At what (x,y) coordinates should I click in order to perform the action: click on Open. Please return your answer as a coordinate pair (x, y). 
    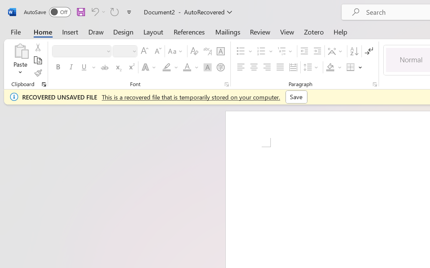
    Looking at the image, I should click on (134, 51).